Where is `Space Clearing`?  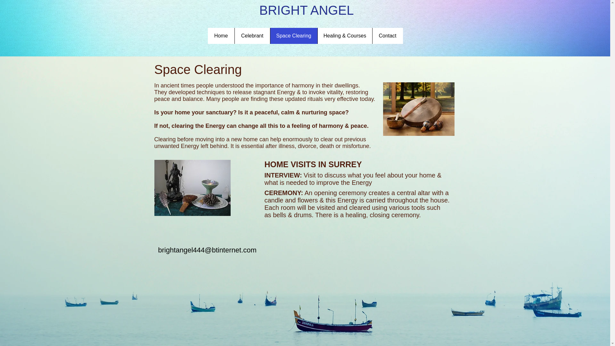 Space Clearing is located at coordinates (293, 36).